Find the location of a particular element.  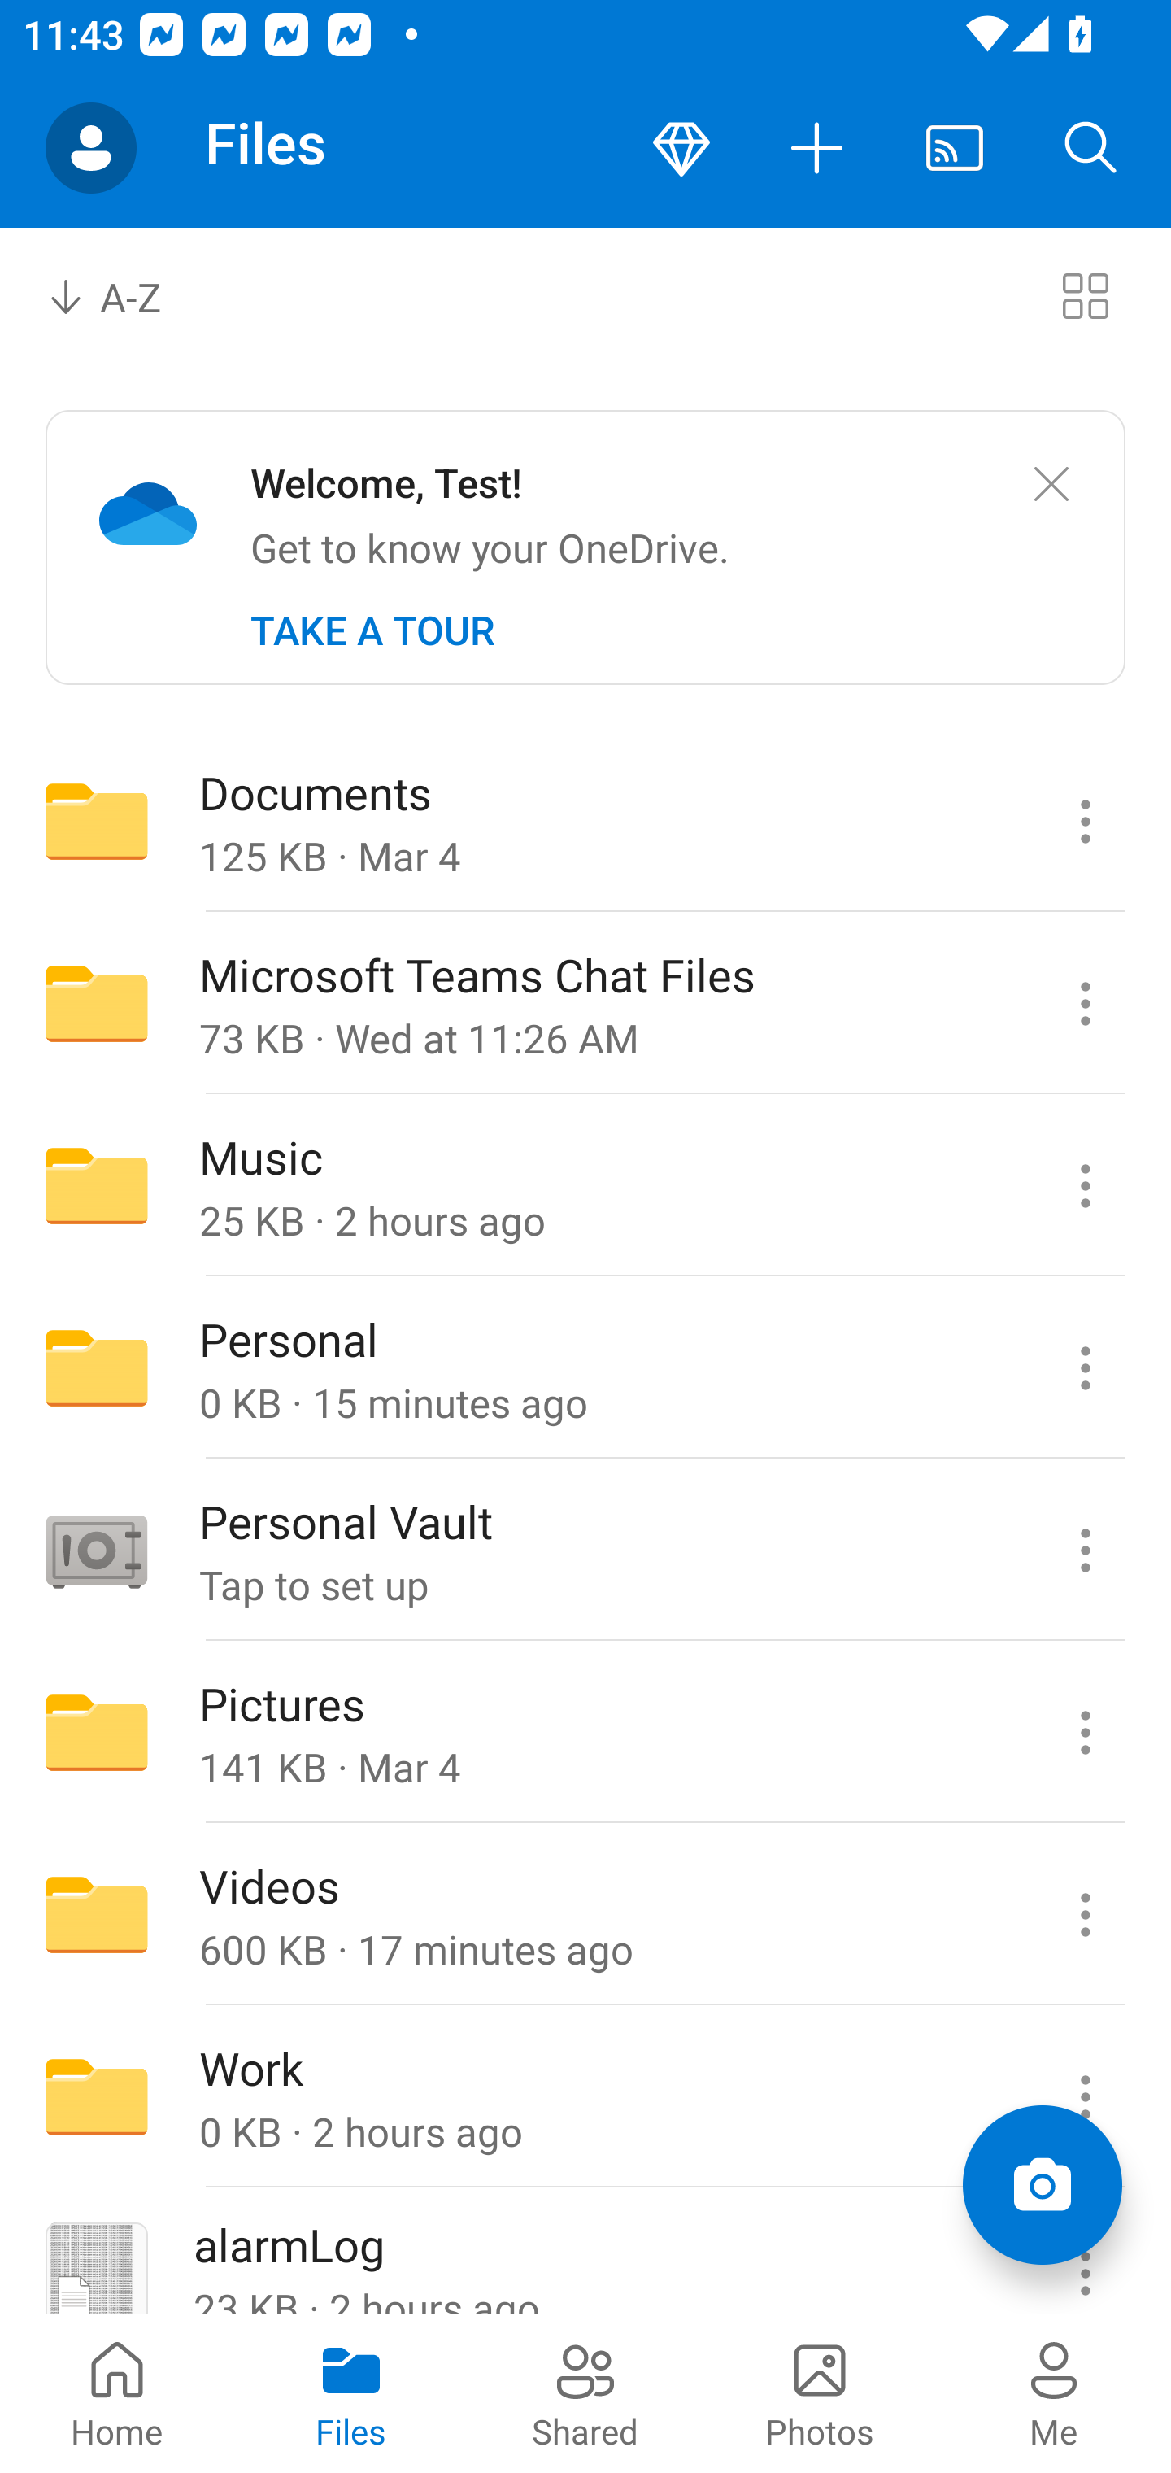

Me pivot Me is located at coordinates (1054, 2393).